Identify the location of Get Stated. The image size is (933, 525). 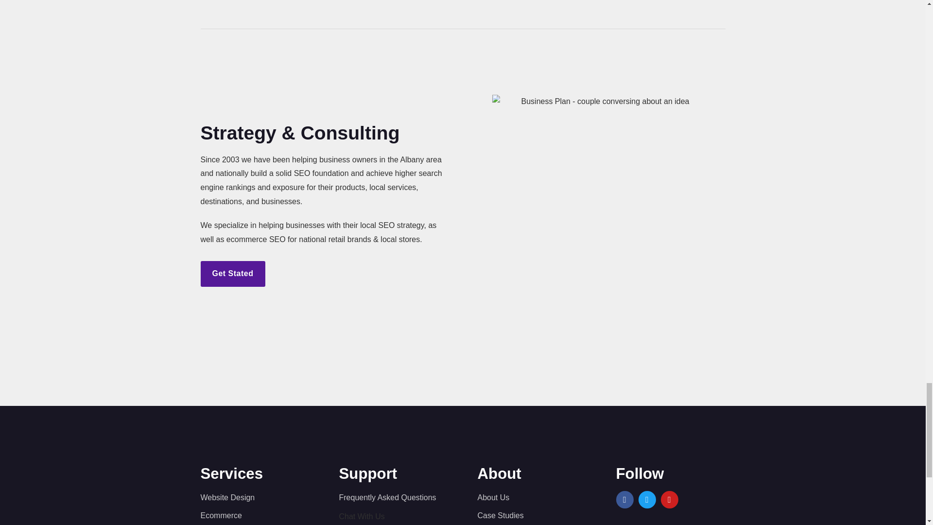
(232, 273).